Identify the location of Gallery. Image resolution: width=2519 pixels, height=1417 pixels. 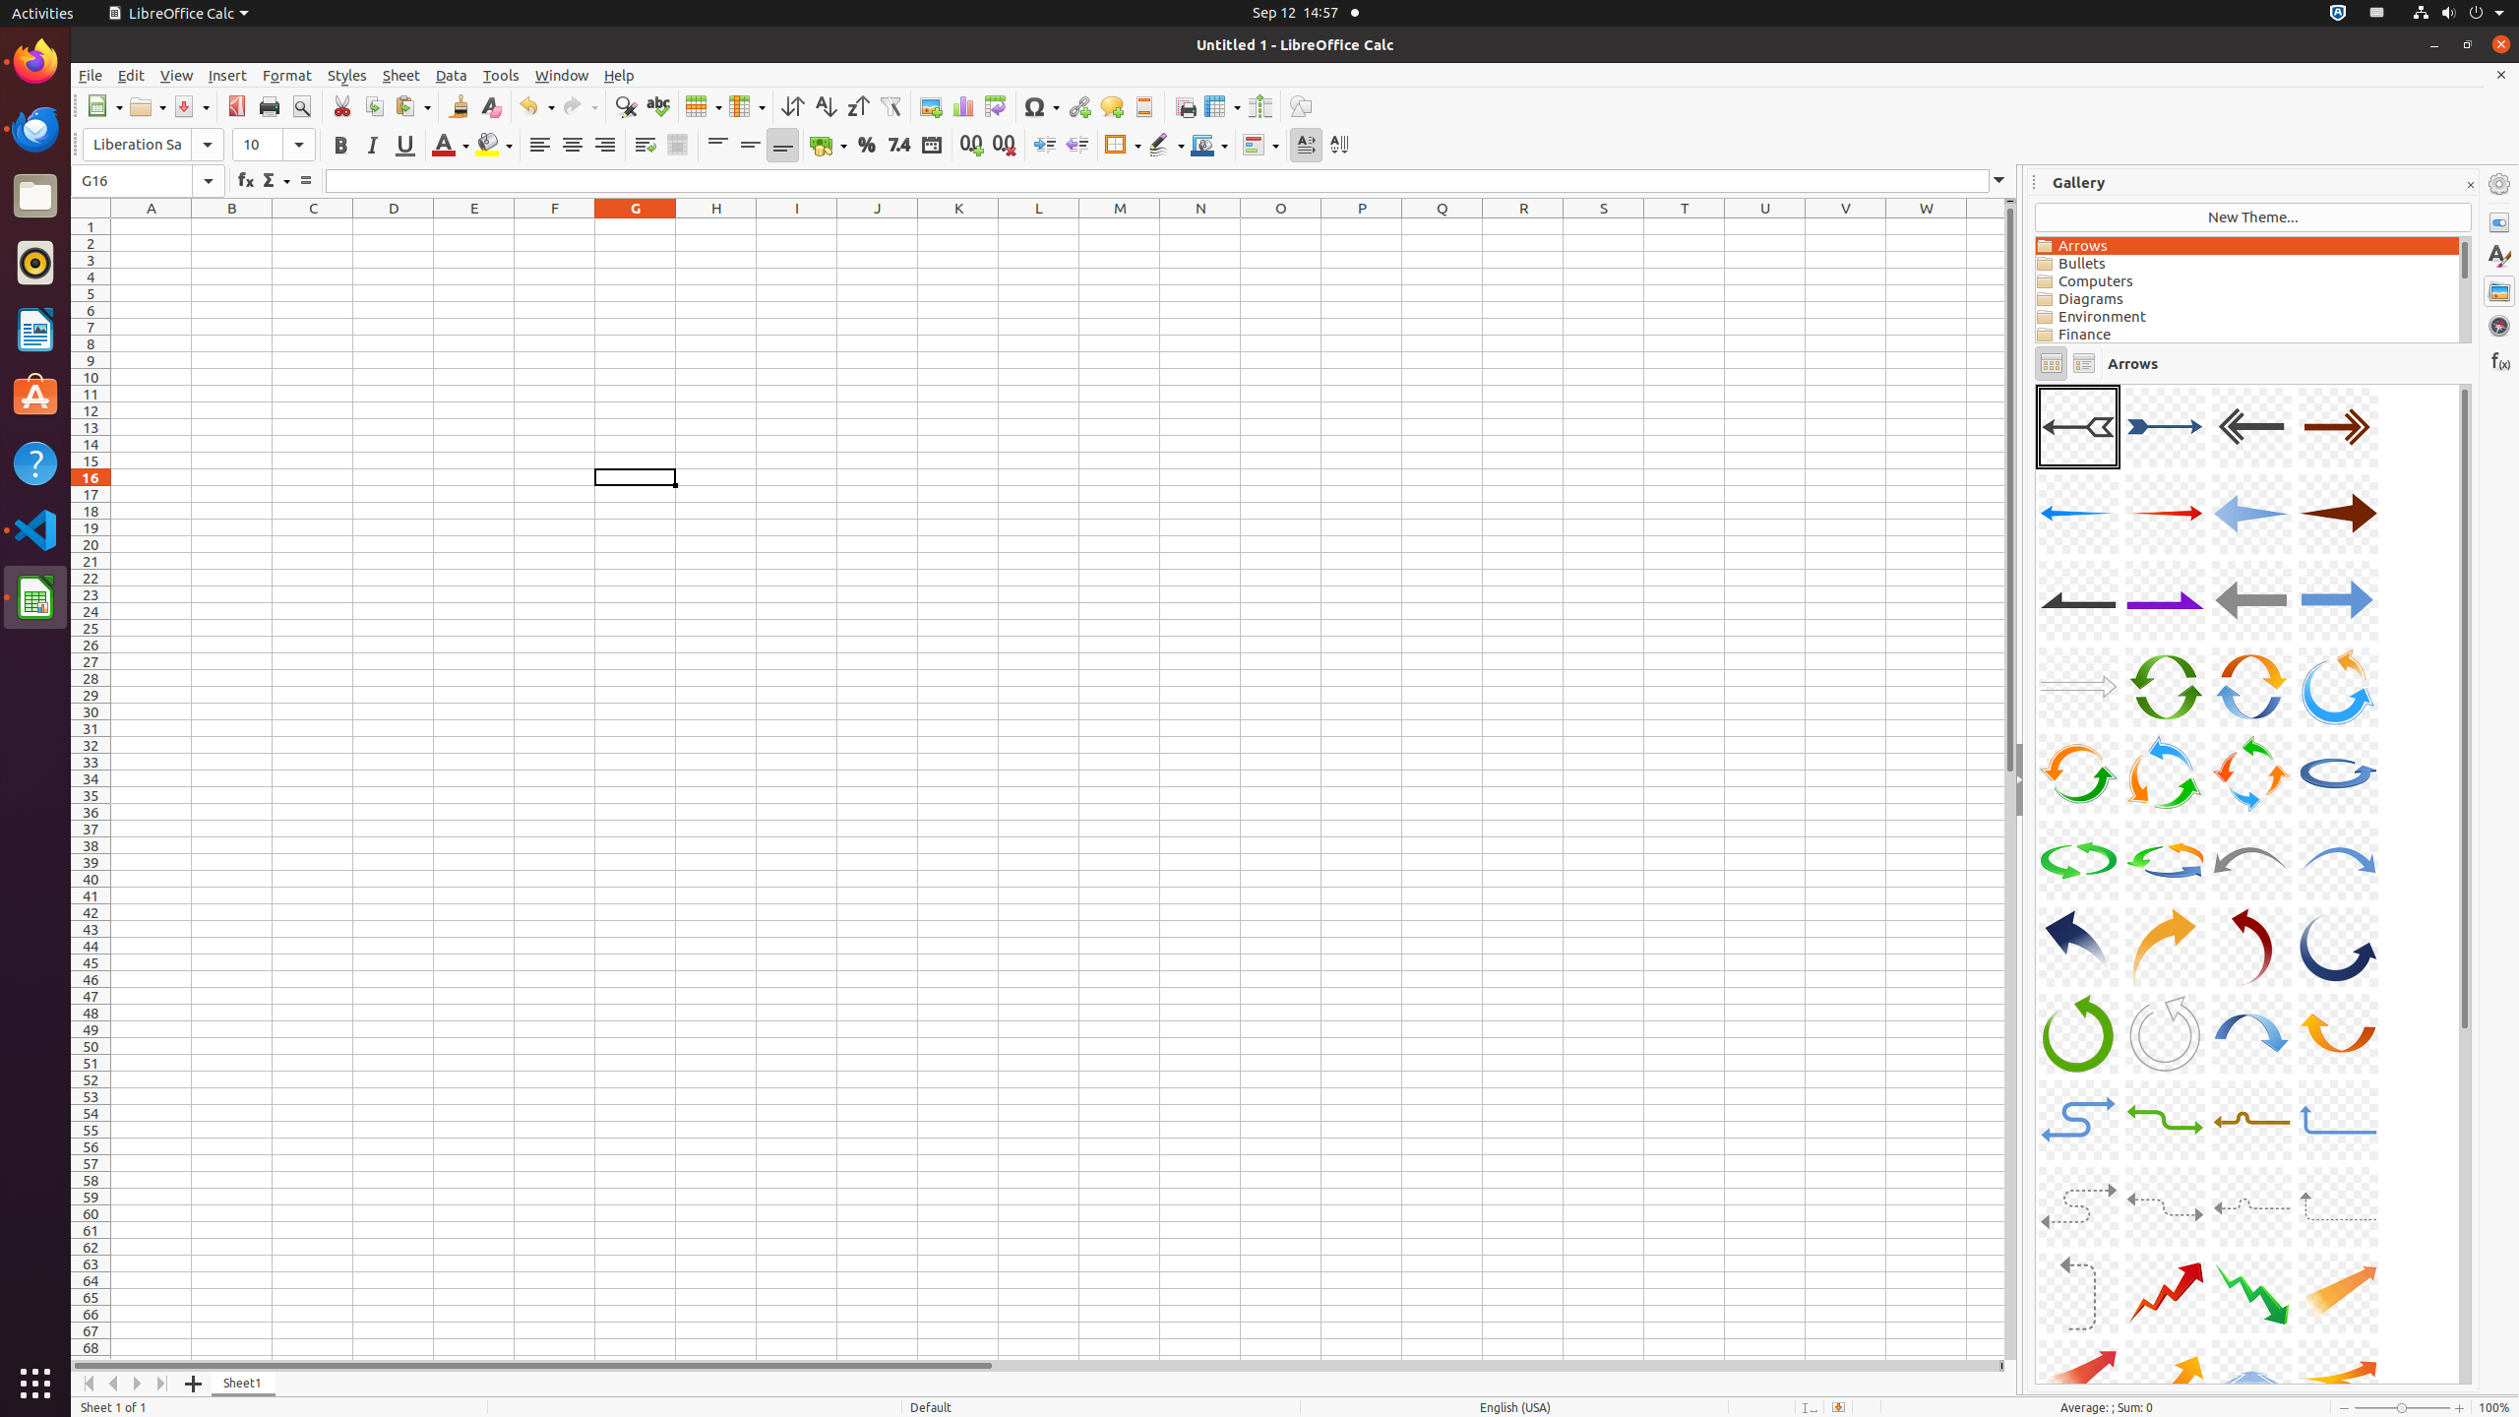
(2499, 291).